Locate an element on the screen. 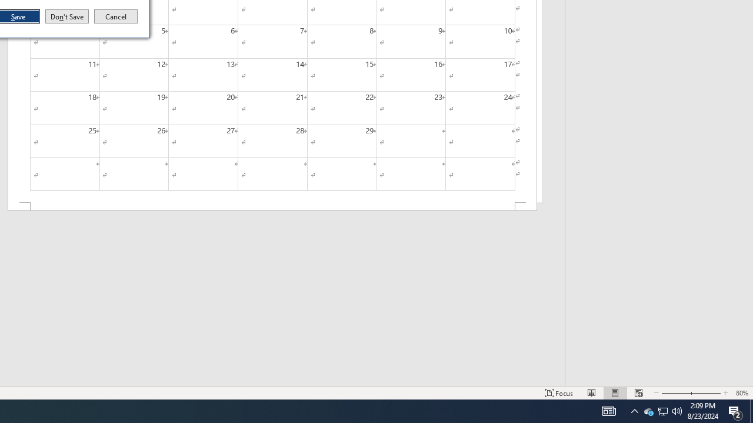 The image size is (753, 423). AutomationID: 4105 is located at coordinates (648, 411).